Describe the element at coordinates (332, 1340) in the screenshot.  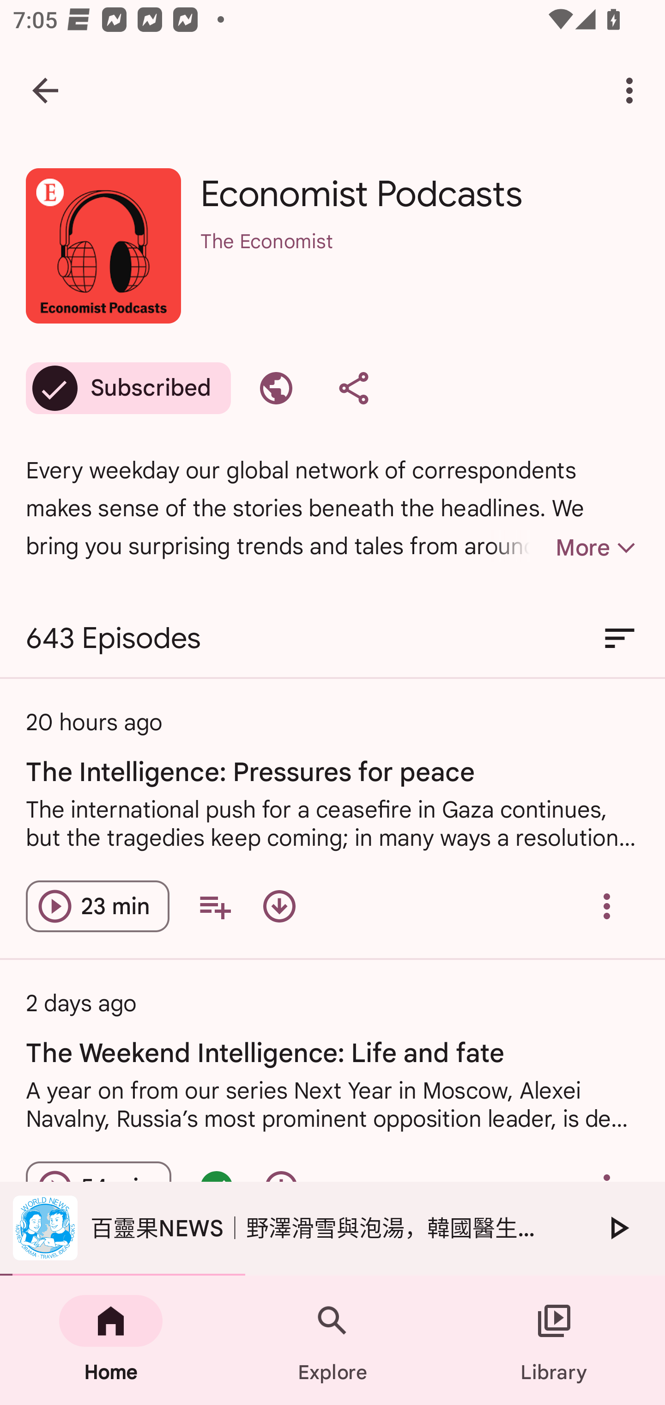
I see `Explore` at that location.